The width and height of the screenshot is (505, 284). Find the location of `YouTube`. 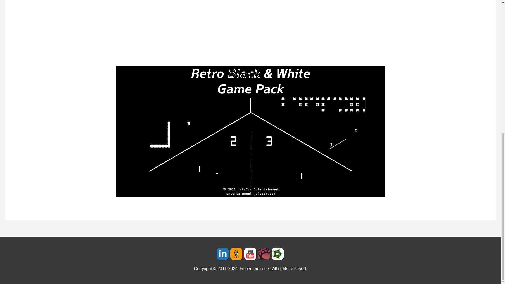

YouTube is located at coordinates (251, 254).